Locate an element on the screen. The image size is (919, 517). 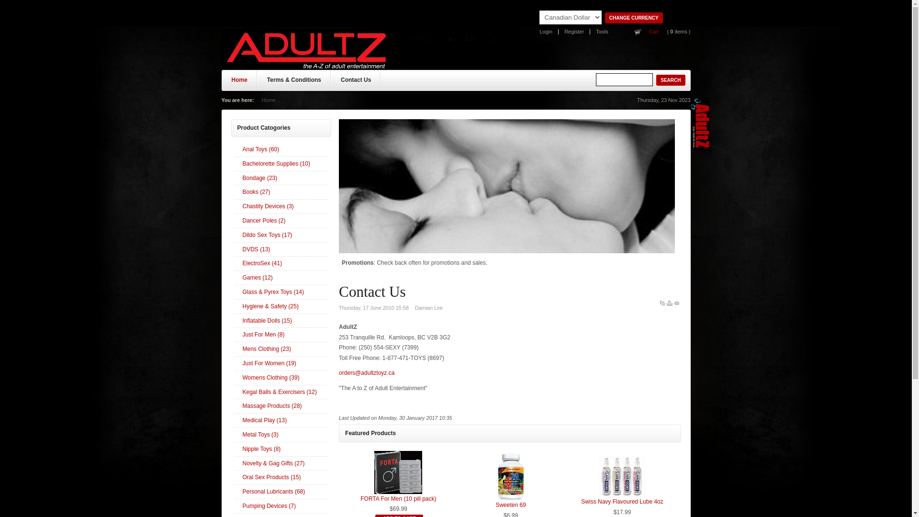
Sweeten 69 is located at coordinates (510, 505).